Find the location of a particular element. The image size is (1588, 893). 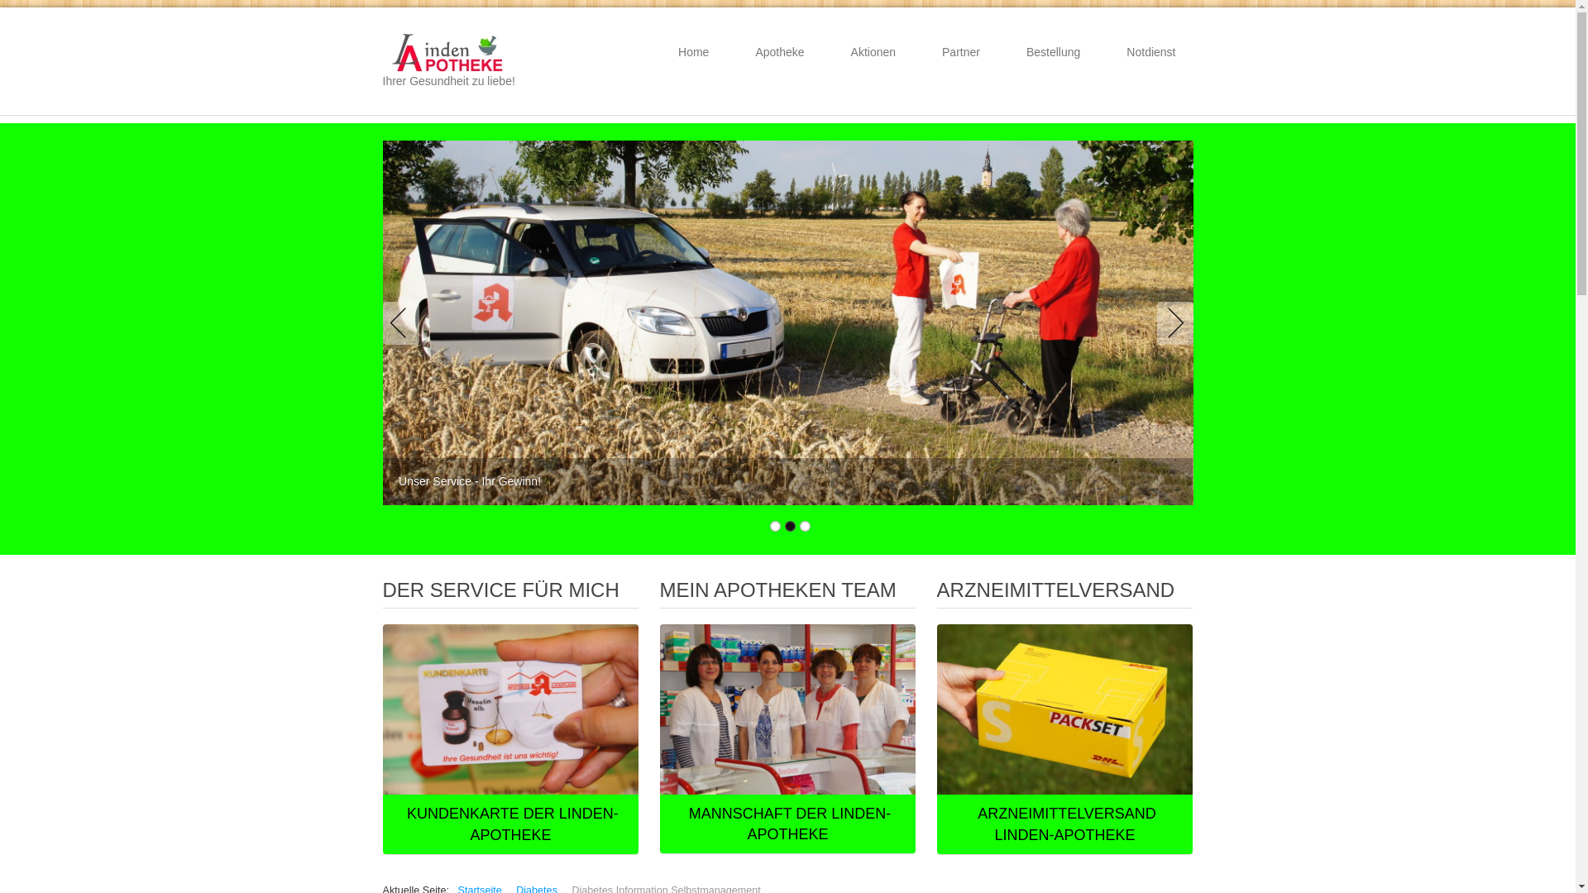

Notdienst is located at coordinates (1151, 52).